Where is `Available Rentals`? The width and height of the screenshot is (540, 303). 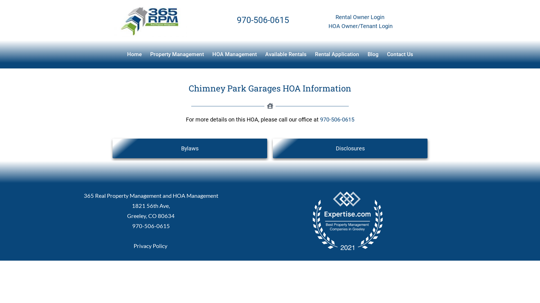
Available Rentals is located at coordinates (286, 54).